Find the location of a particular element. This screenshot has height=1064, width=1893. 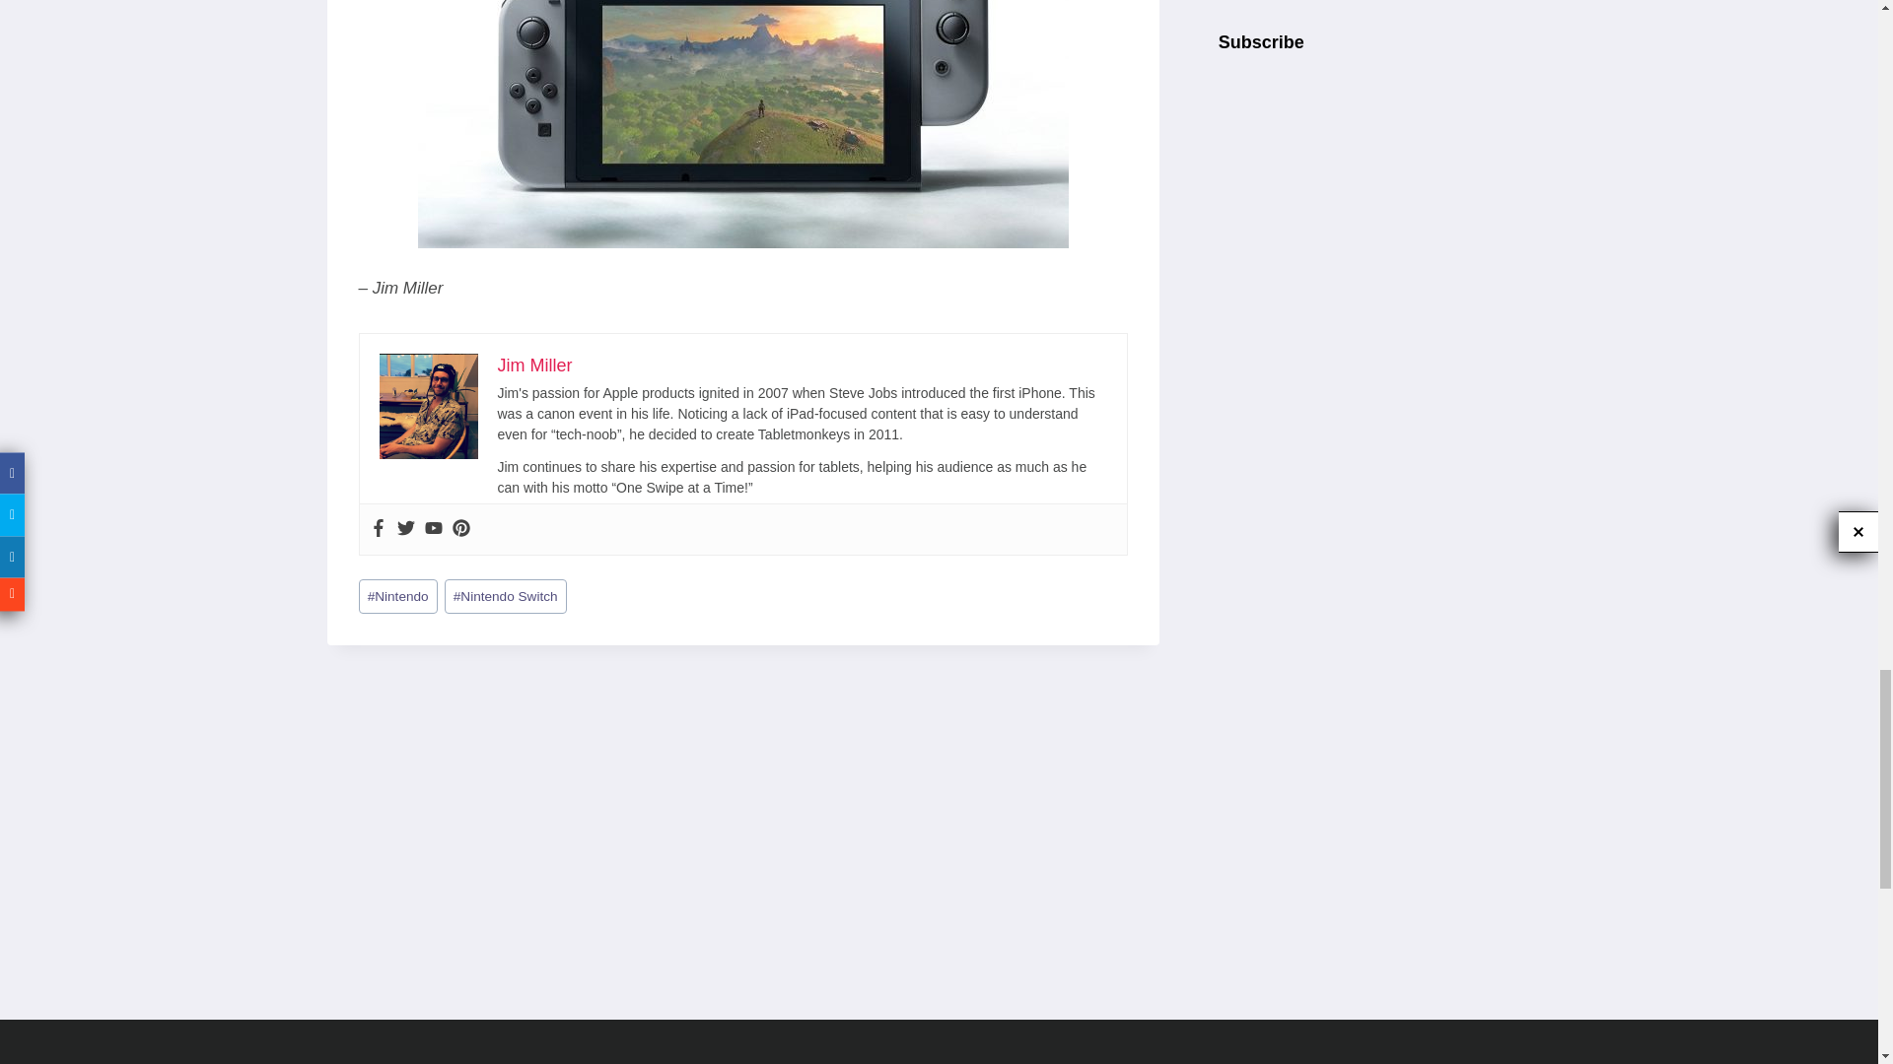

Pinterest is located at coordinates (460, 529).